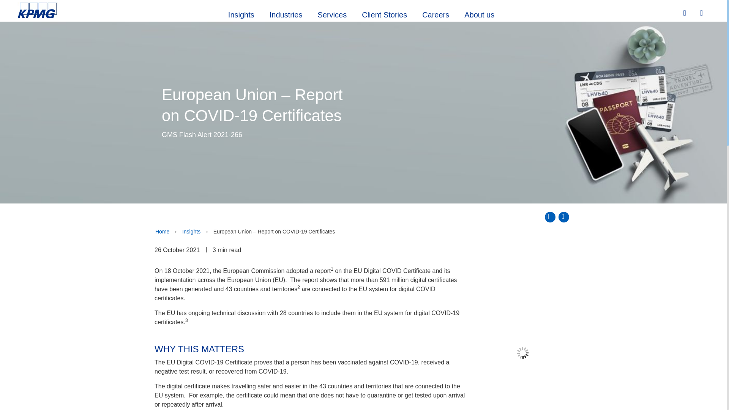  I want to click on Industries, so click(286, 14).